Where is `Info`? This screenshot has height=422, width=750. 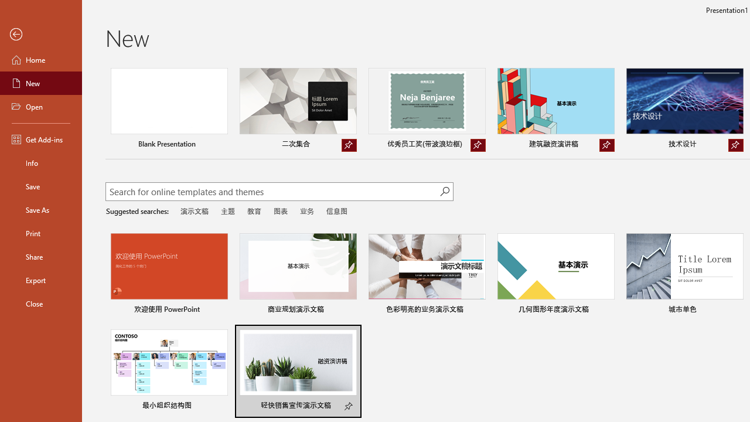 Info is located at coordinates (41, 163).